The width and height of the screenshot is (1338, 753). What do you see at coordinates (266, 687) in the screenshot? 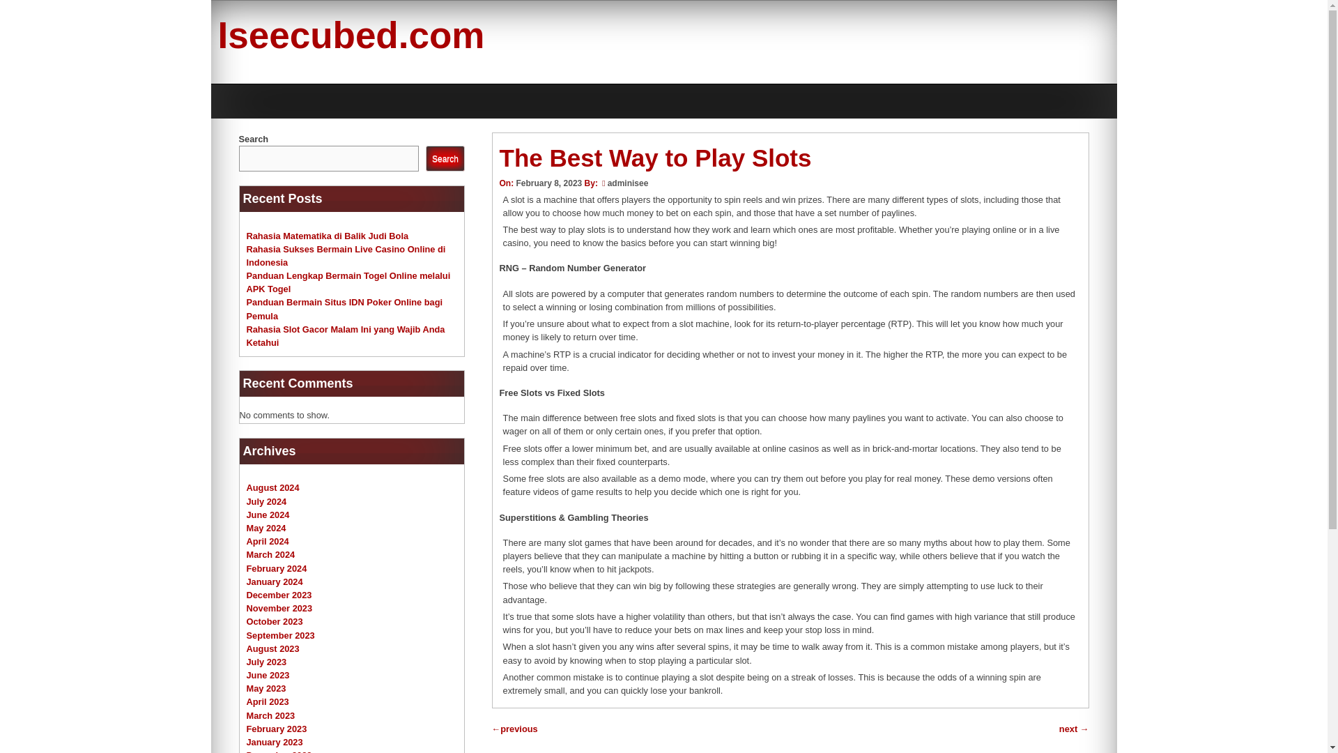
I see `May 2023` at bounding box center [266, 687].